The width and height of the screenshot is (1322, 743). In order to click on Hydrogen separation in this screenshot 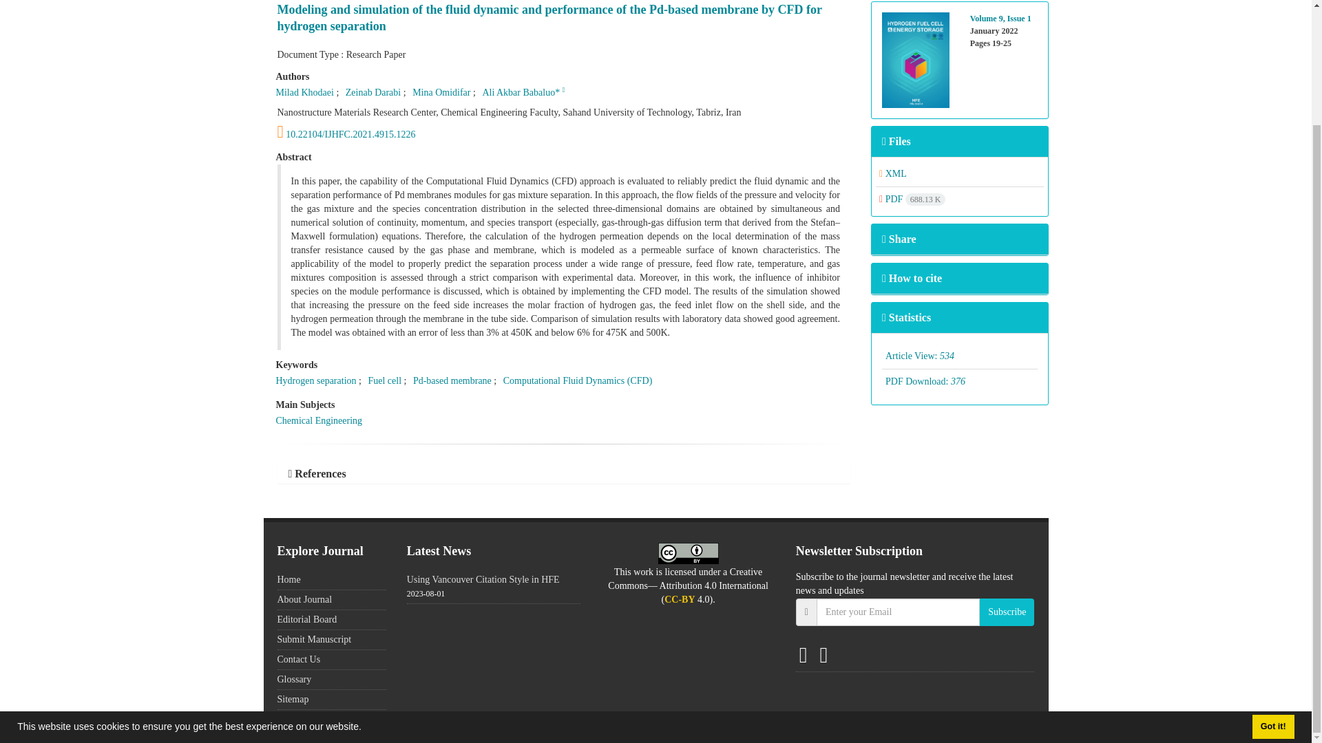, I will do `click(315, 380)`.